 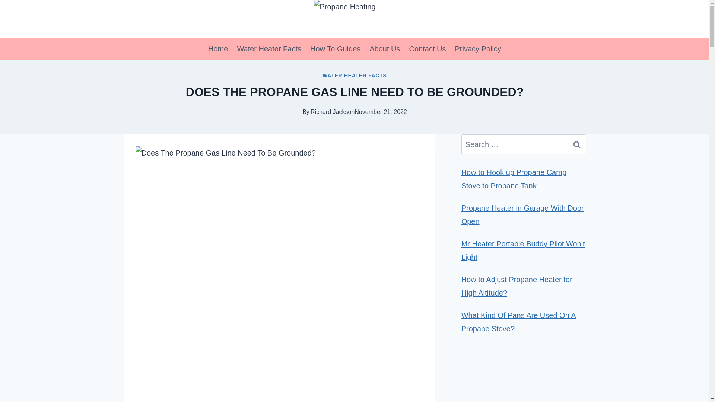 I want to click on Water Heater Facts, so click(x=269, y=48).